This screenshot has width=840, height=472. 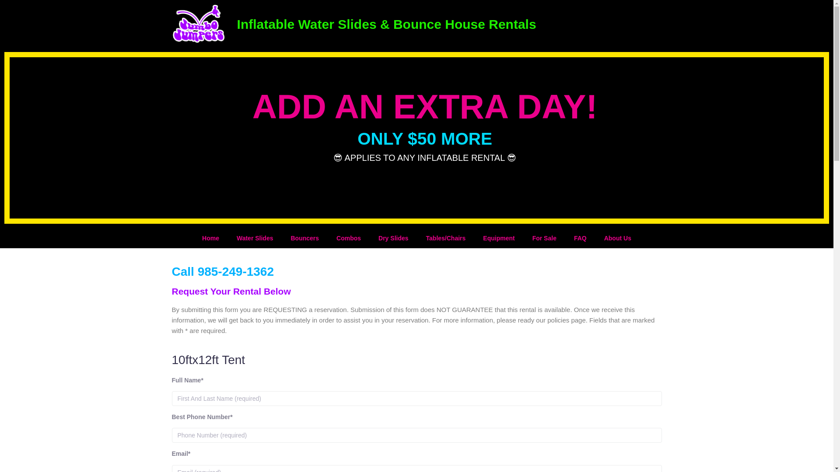 I want to click on Water Slides, so click(x=255, y=238).